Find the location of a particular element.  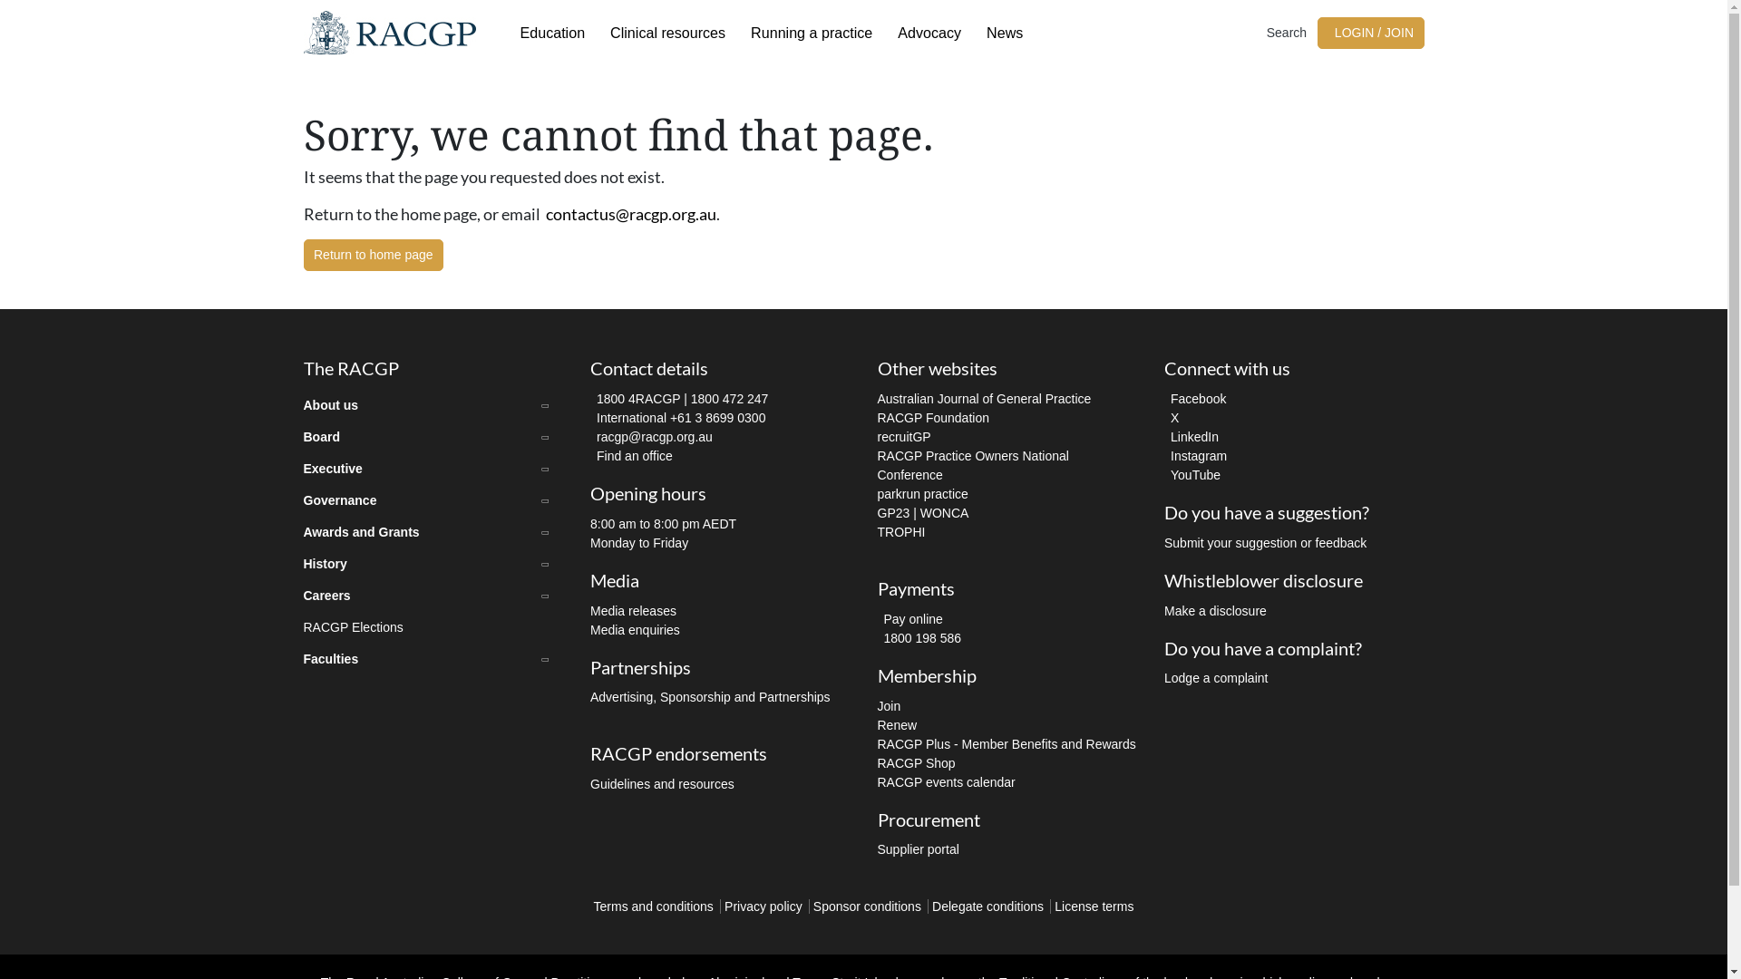

RACGP Logo is located at coordinates (389, 33).